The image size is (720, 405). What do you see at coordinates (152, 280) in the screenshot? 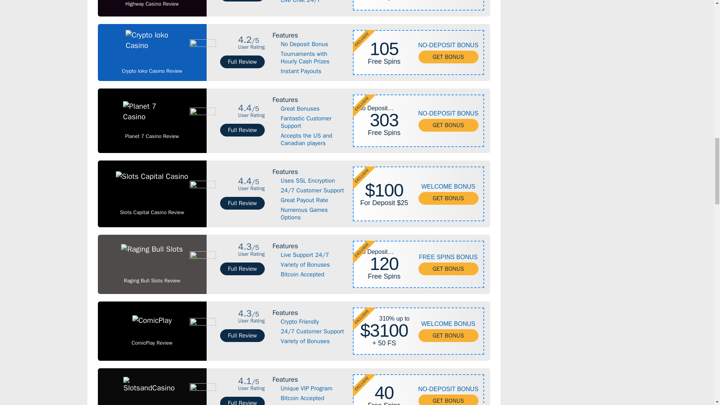
I see `Raging Bull Slots` at bounding box center [152, 280].